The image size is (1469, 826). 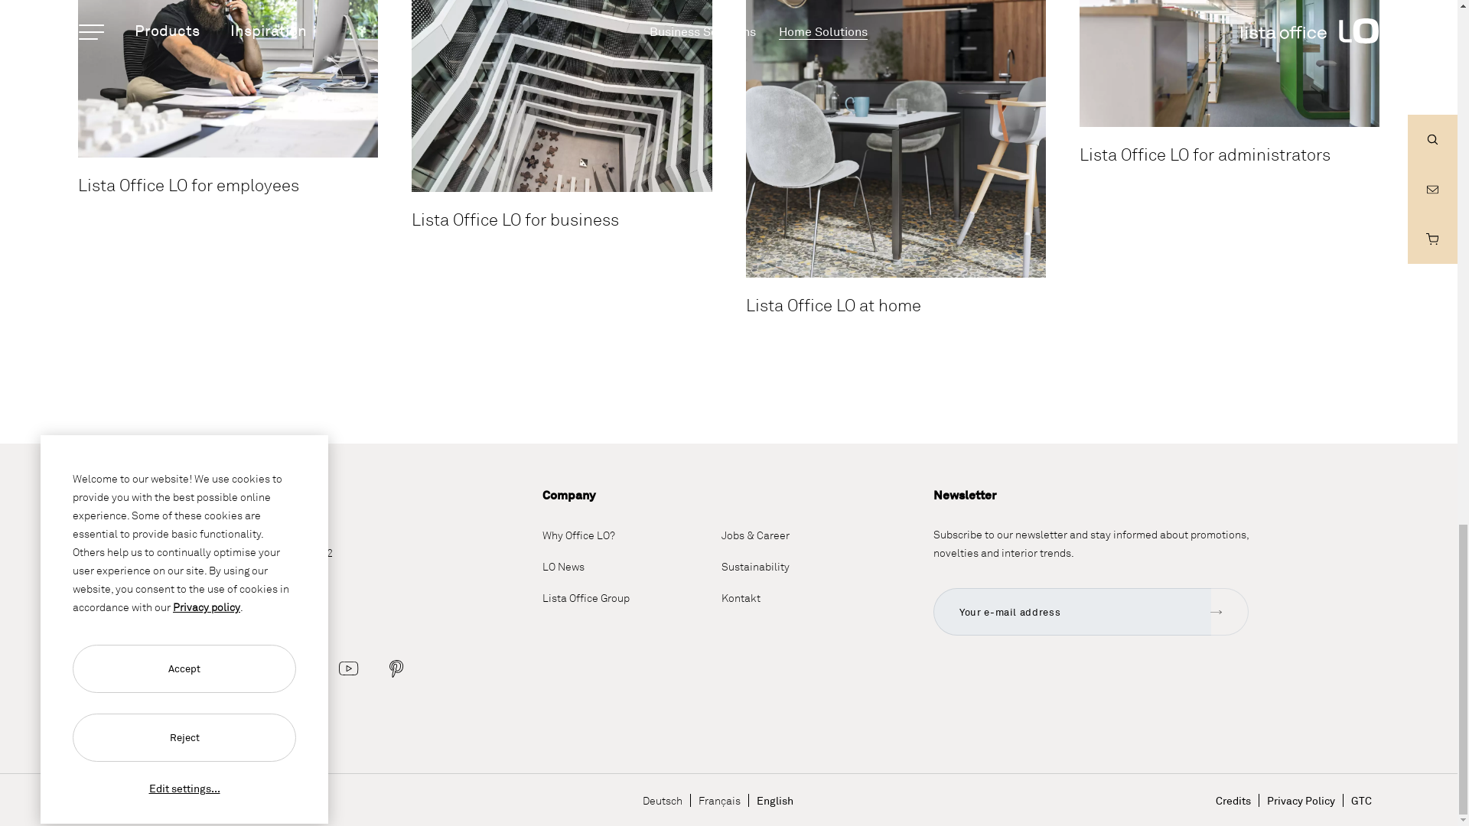 What do you see at coordinates (227, 79) in the screenshot?
I see `Lista Office LO for employees` at bounding box center [227, 79].